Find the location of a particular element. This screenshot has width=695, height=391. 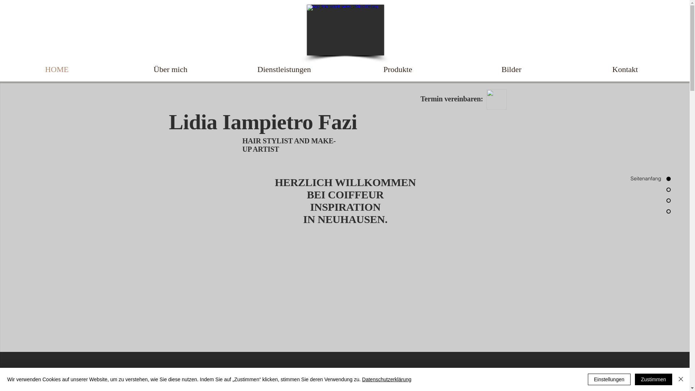

Dienstleistungen is located at coordinates (284, 70).